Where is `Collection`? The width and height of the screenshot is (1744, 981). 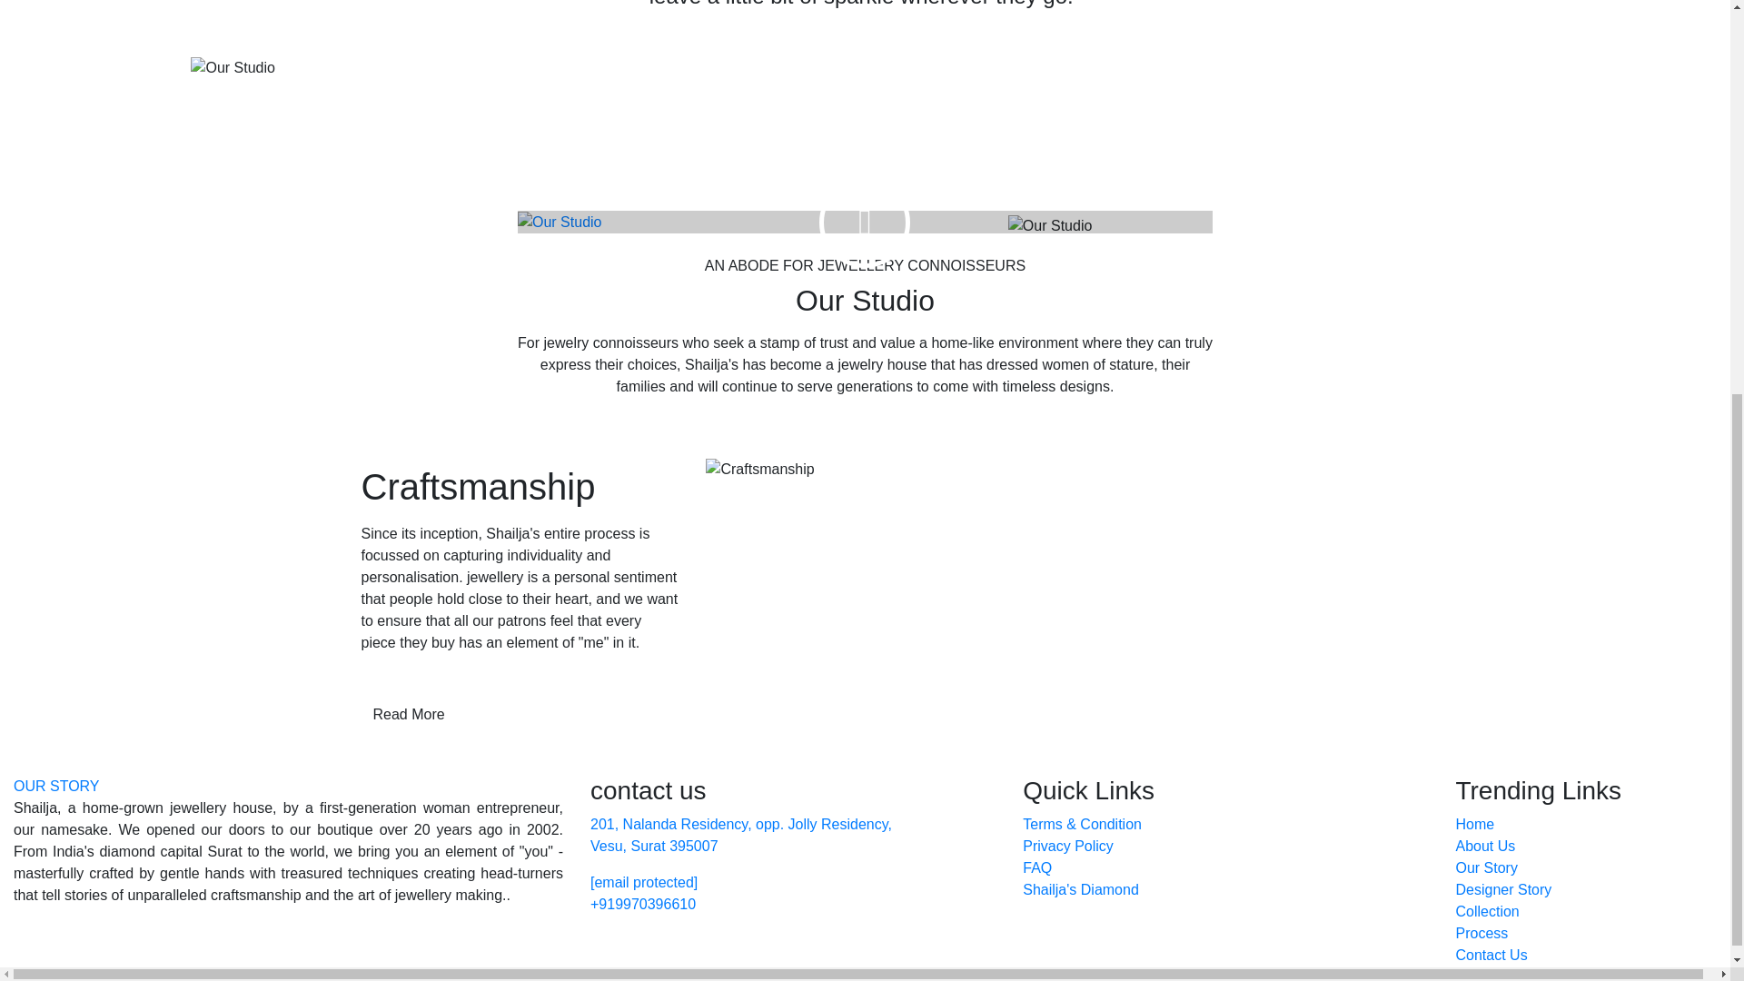
Collection is located at coordinates (1486, 910).